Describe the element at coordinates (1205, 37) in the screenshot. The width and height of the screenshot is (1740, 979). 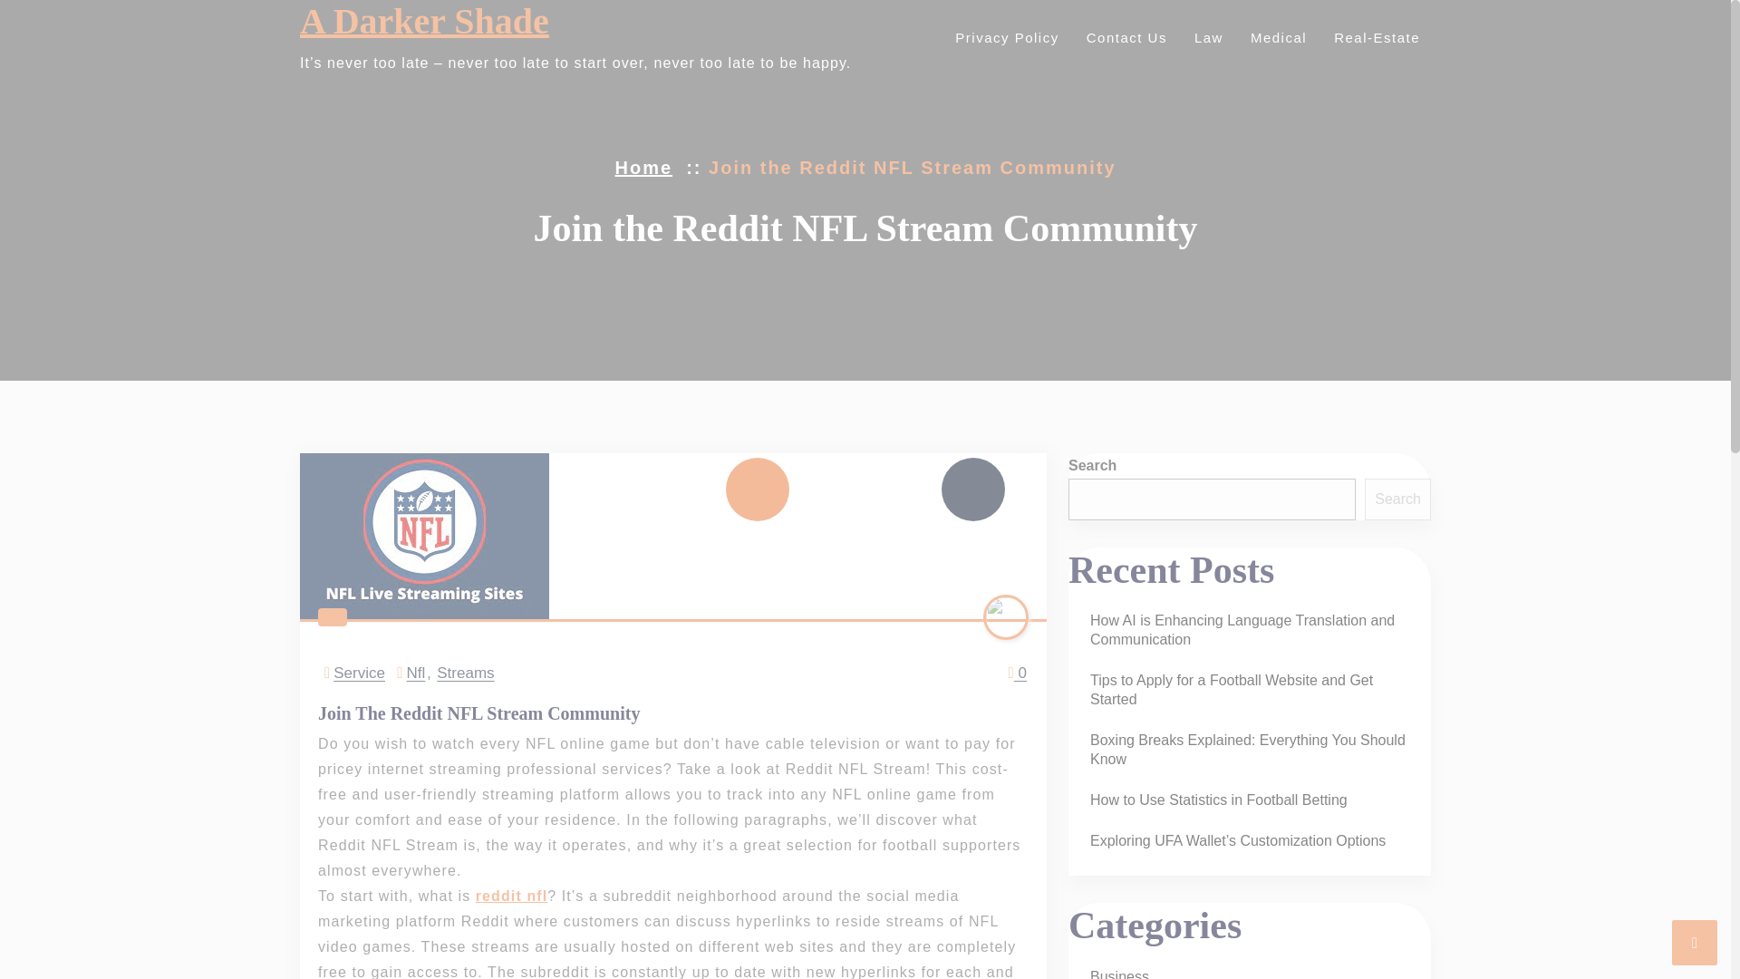
I see `Law` at that location.